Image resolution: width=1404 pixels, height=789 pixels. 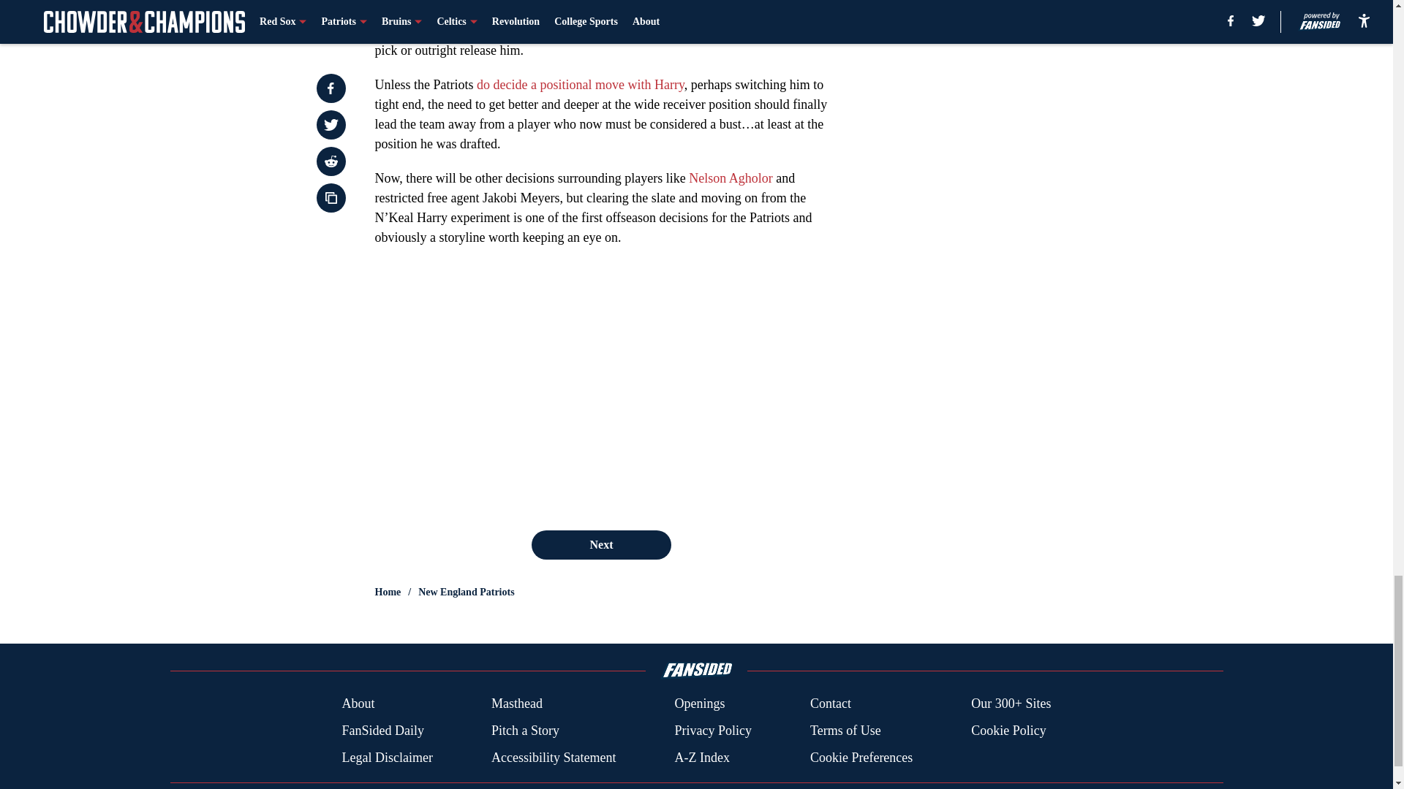 What do you see at coordinates (731, 178) in the screenshot?
I see `Nelson Agholor` at bounding box center [731, 178].